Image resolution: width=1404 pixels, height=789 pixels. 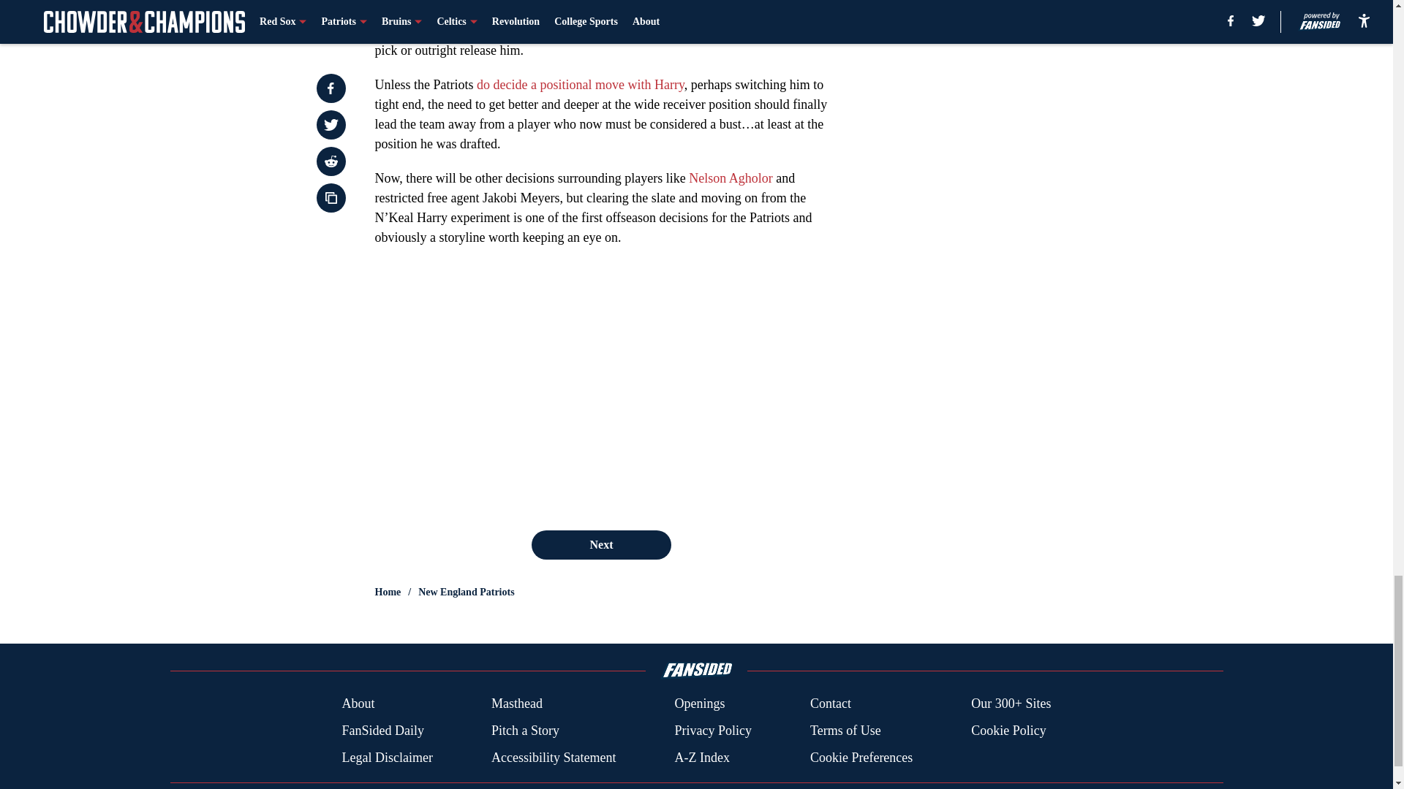 What do you see at coordinates (731, 178) in the screenshot?
I see `Nelson Agholor` at bounding box center [731, 178].